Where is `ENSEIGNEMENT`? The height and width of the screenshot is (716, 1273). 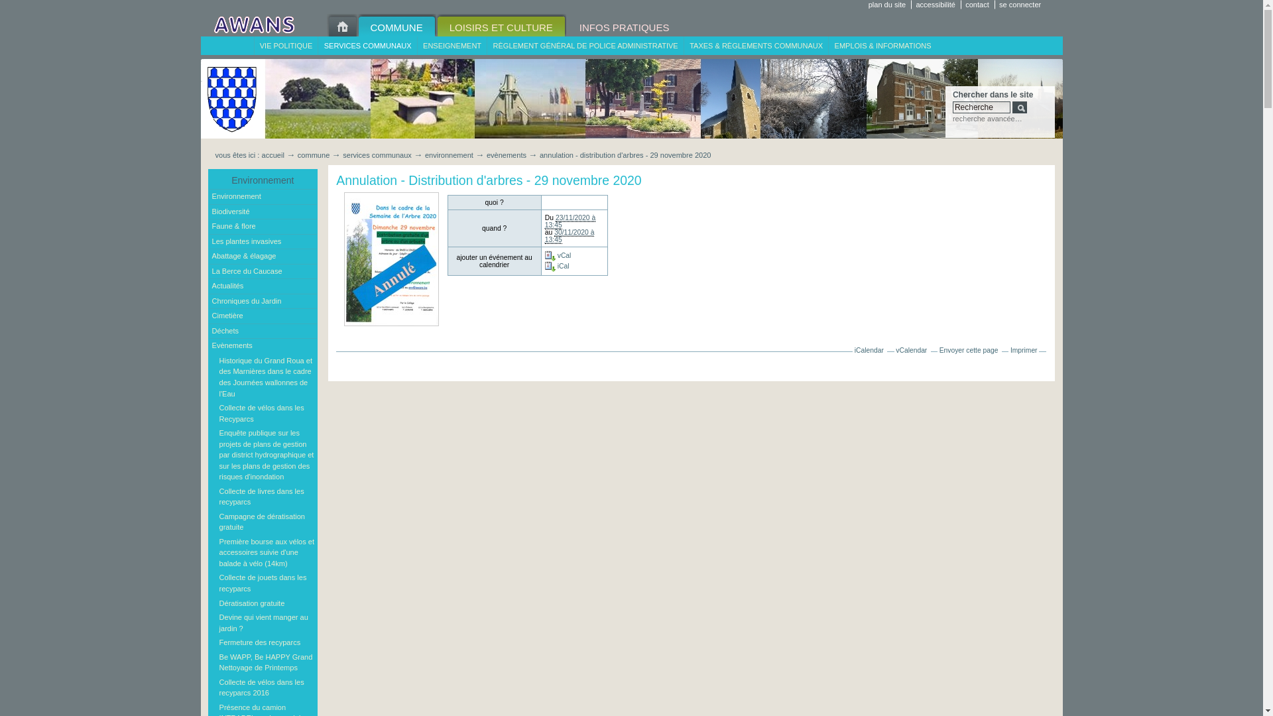
ENSEIGNEMENT is located at coordinates (452, 46).